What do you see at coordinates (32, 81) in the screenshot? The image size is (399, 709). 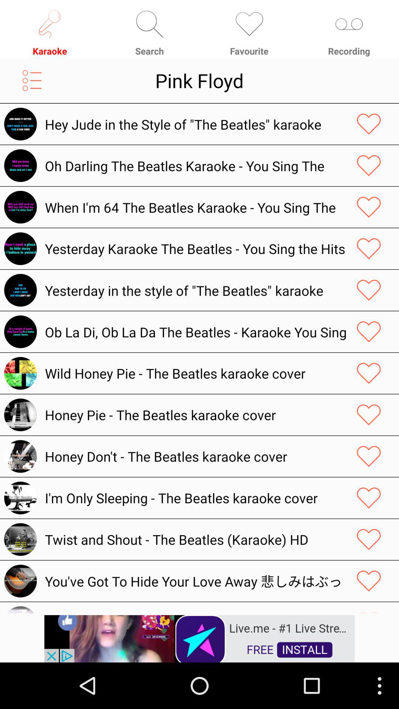 I see `more option` at bounding box center [32, 81].